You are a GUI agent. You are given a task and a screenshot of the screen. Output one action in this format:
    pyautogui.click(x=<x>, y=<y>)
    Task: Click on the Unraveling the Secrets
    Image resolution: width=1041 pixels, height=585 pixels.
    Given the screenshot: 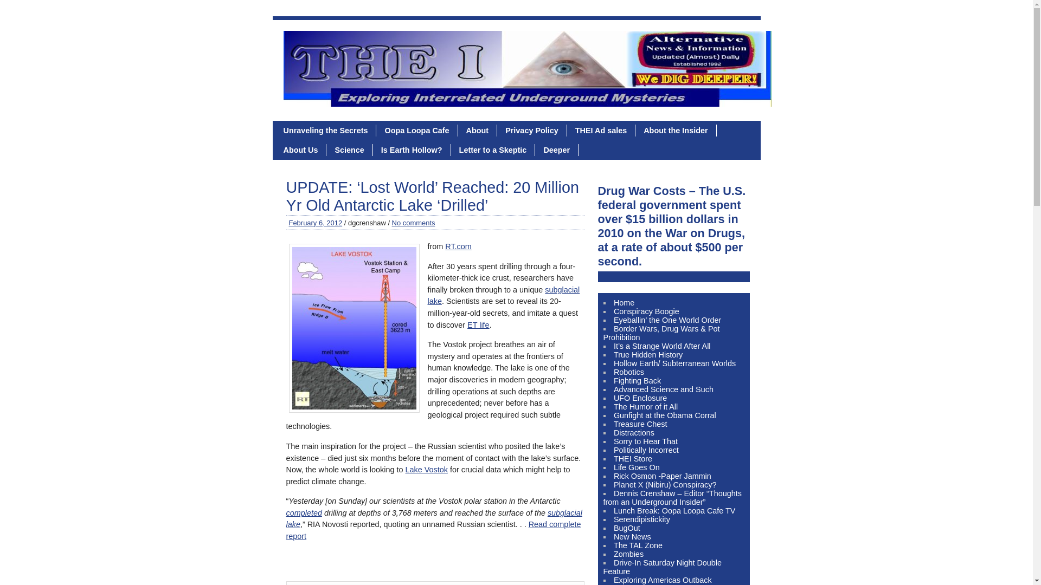 What is the action you would take?
    pyautogui.click(x=326, y=130)
    